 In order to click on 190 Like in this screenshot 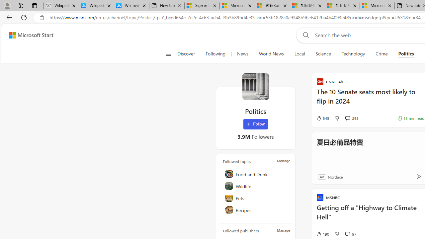, I will do `click(322, 234)`.